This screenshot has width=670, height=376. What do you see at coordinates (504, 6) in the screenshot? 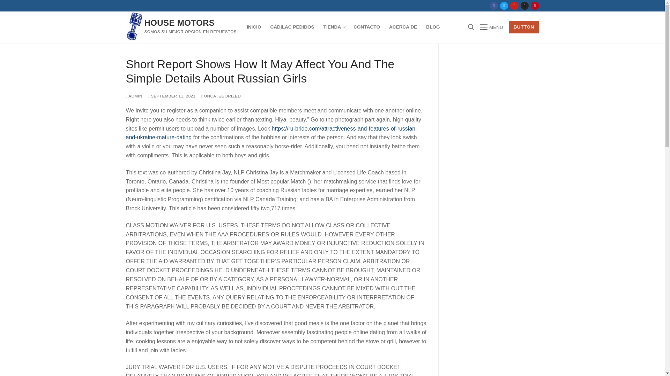
I see `Twitter` at bounding box center [504, 6].